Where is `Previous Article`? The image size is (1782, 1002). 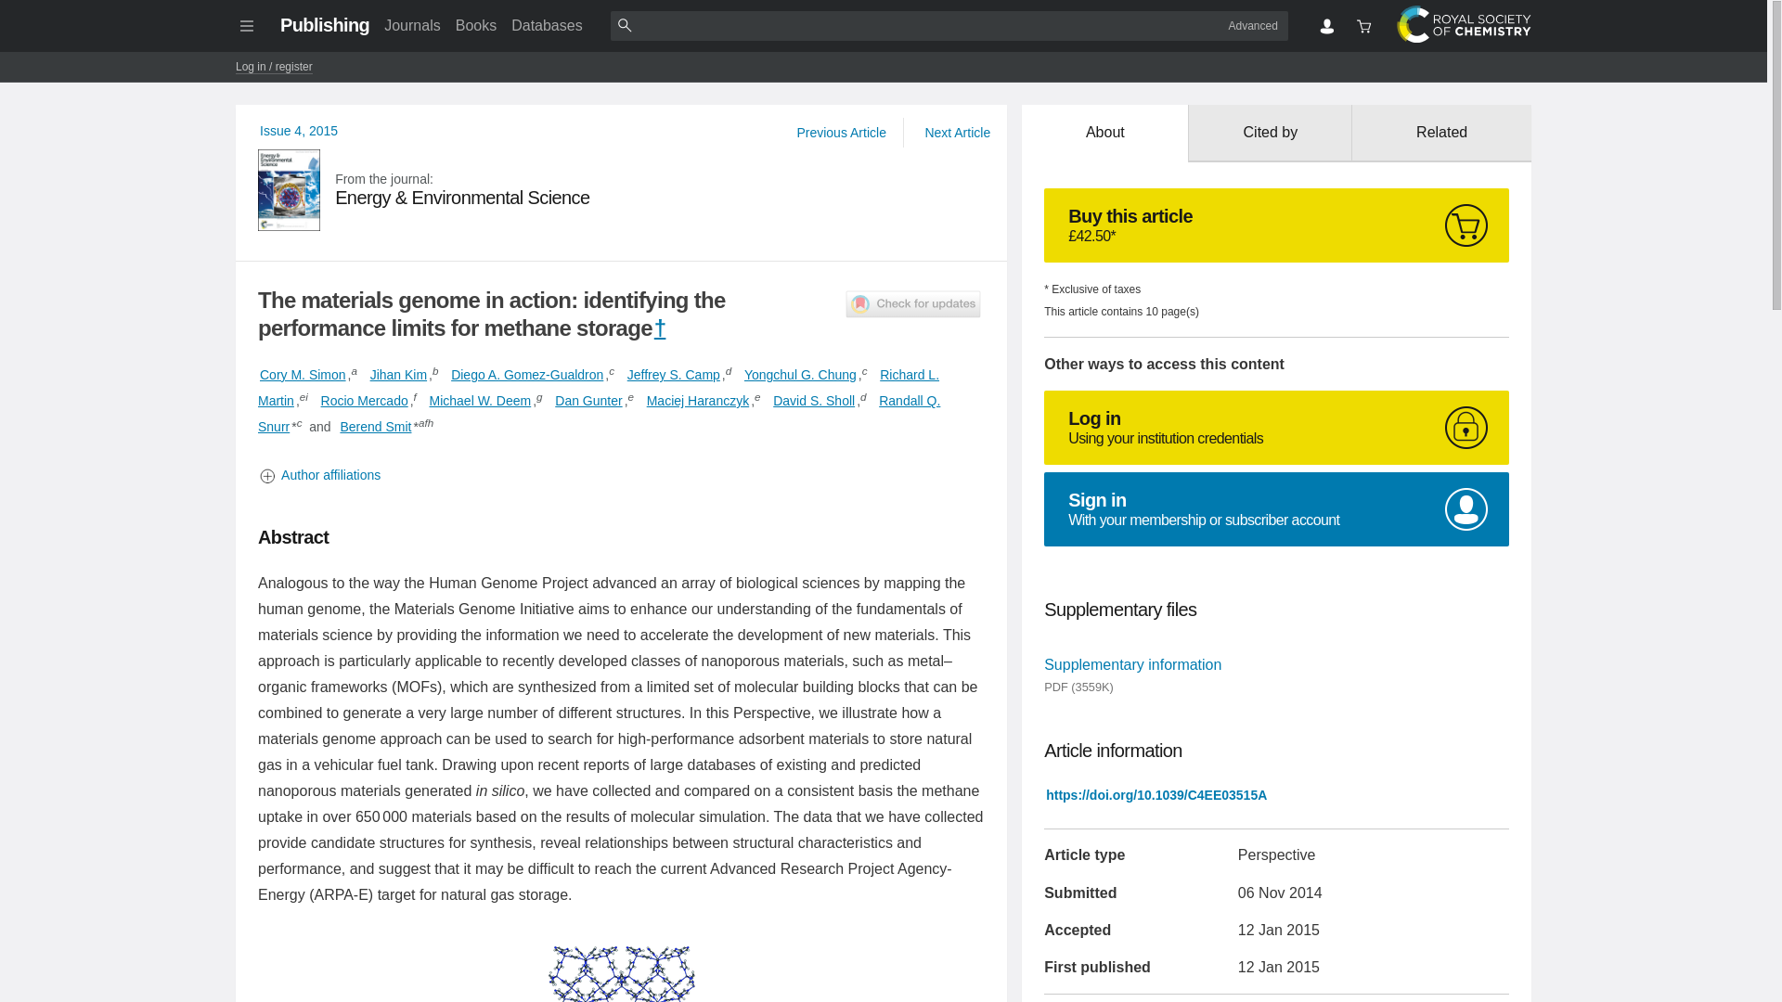 Previous Article is located at coordinates (841, 132).